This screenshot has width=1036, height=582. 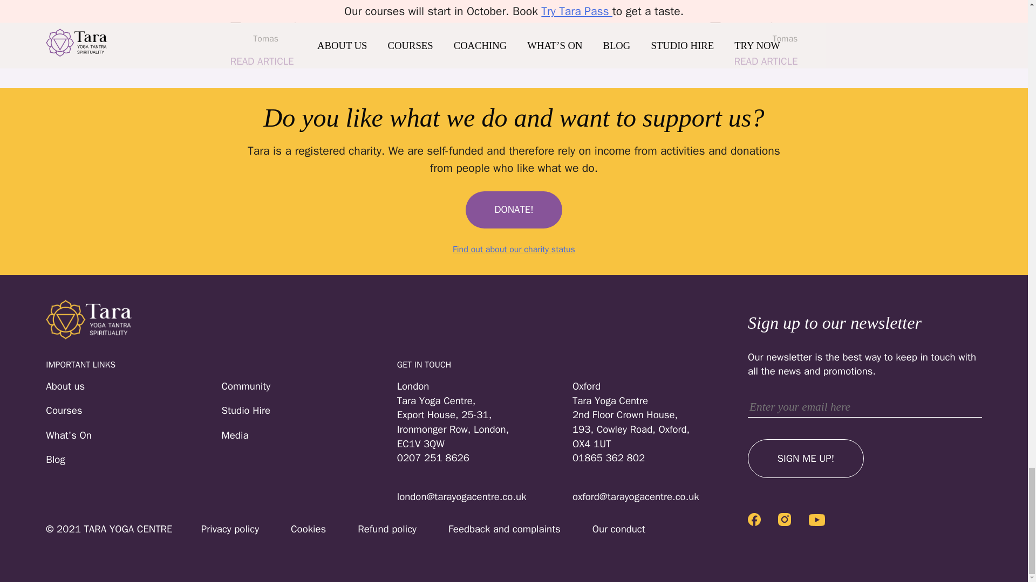 What do you see at coordinates (513, 250) in the screenshot?
I see `Find out about our charity status` at bounding box center [513, 250].